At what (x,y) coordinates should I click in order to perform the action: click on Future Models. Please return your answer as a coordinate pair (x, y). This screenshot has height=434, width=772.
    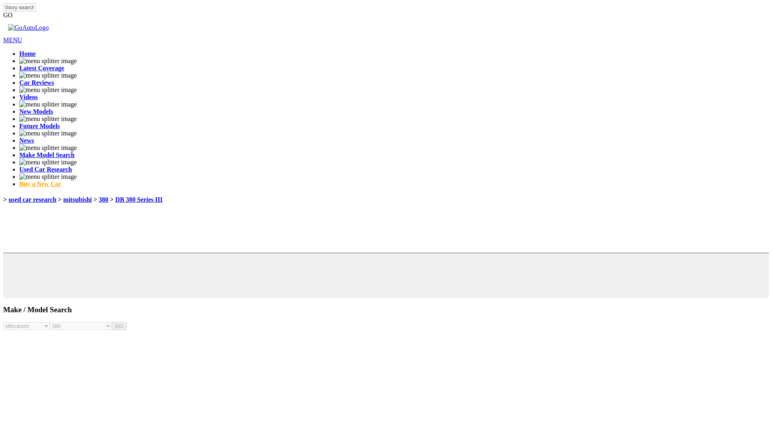
    Looking at the image, I should click on (39, 125).